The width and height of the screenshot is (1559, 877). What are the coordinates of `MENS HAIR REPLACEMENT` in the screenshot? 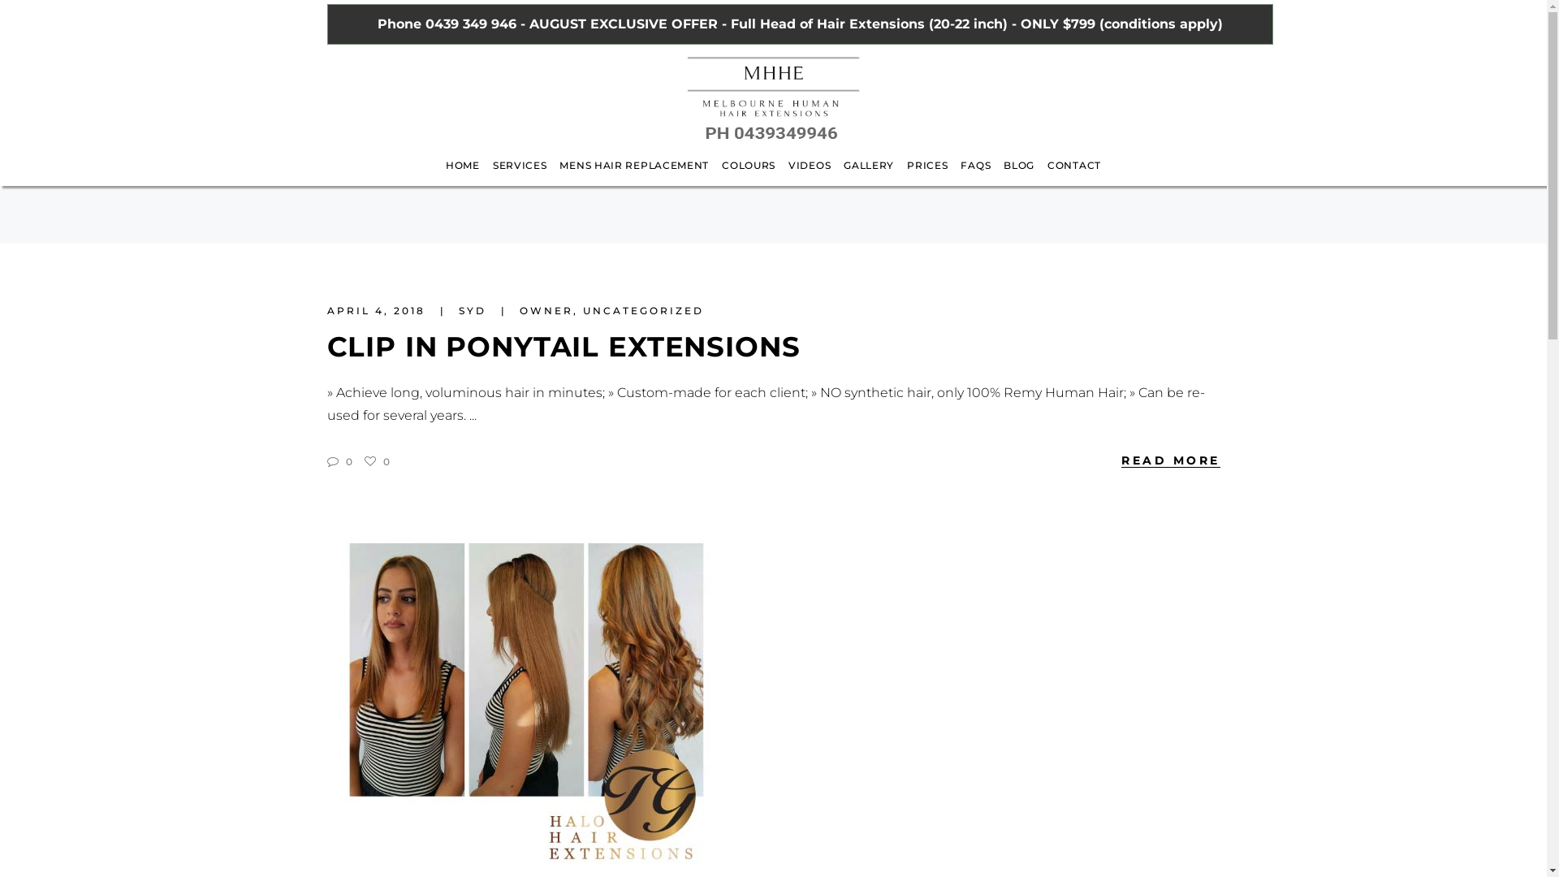 It's located at (634, 175).